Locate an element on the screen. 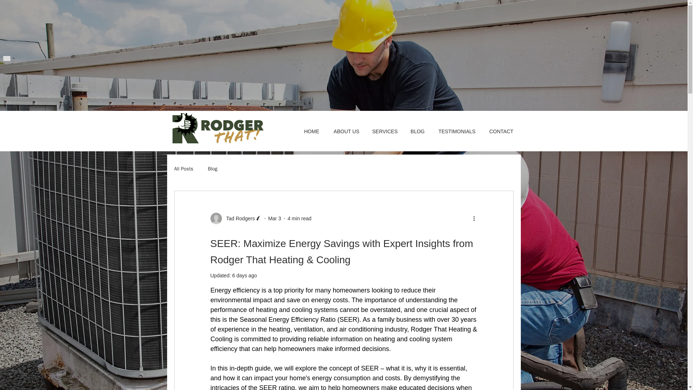 Image resolution: width=693 pixels, height=390 pixels. All Posts is located at coordinates (183, 169).